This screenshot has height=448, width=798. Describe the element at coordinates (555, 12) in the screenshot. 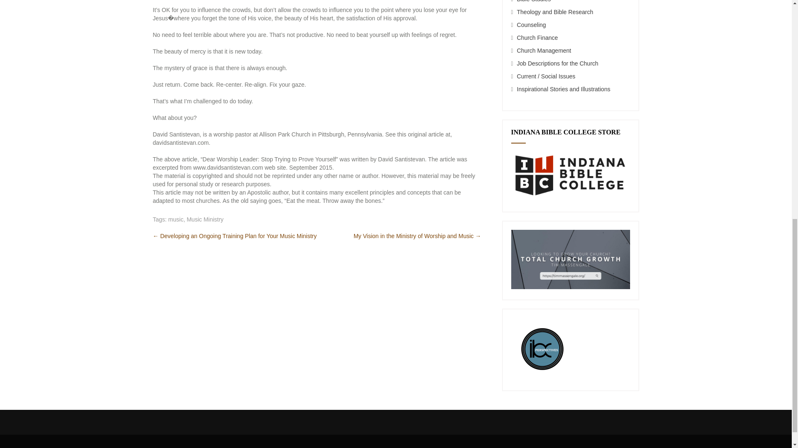

I see `Theology and Bible Research` at that location.